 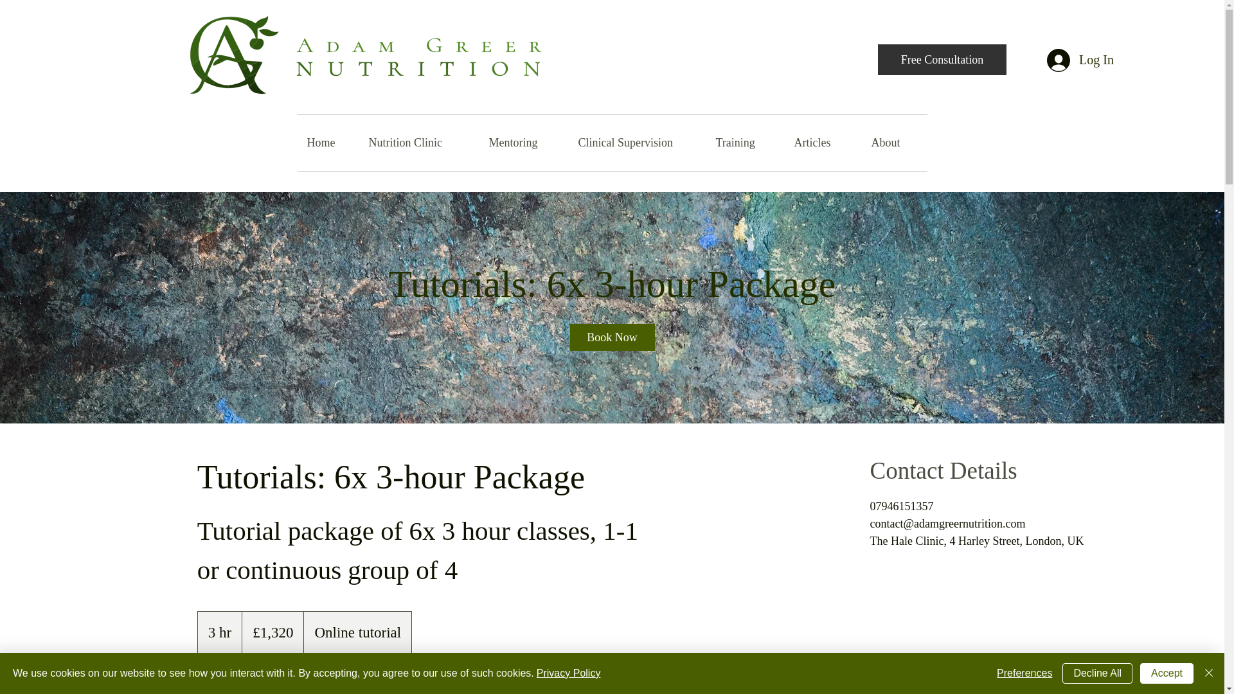 I want to click on Home, so click(x=328, y=143).